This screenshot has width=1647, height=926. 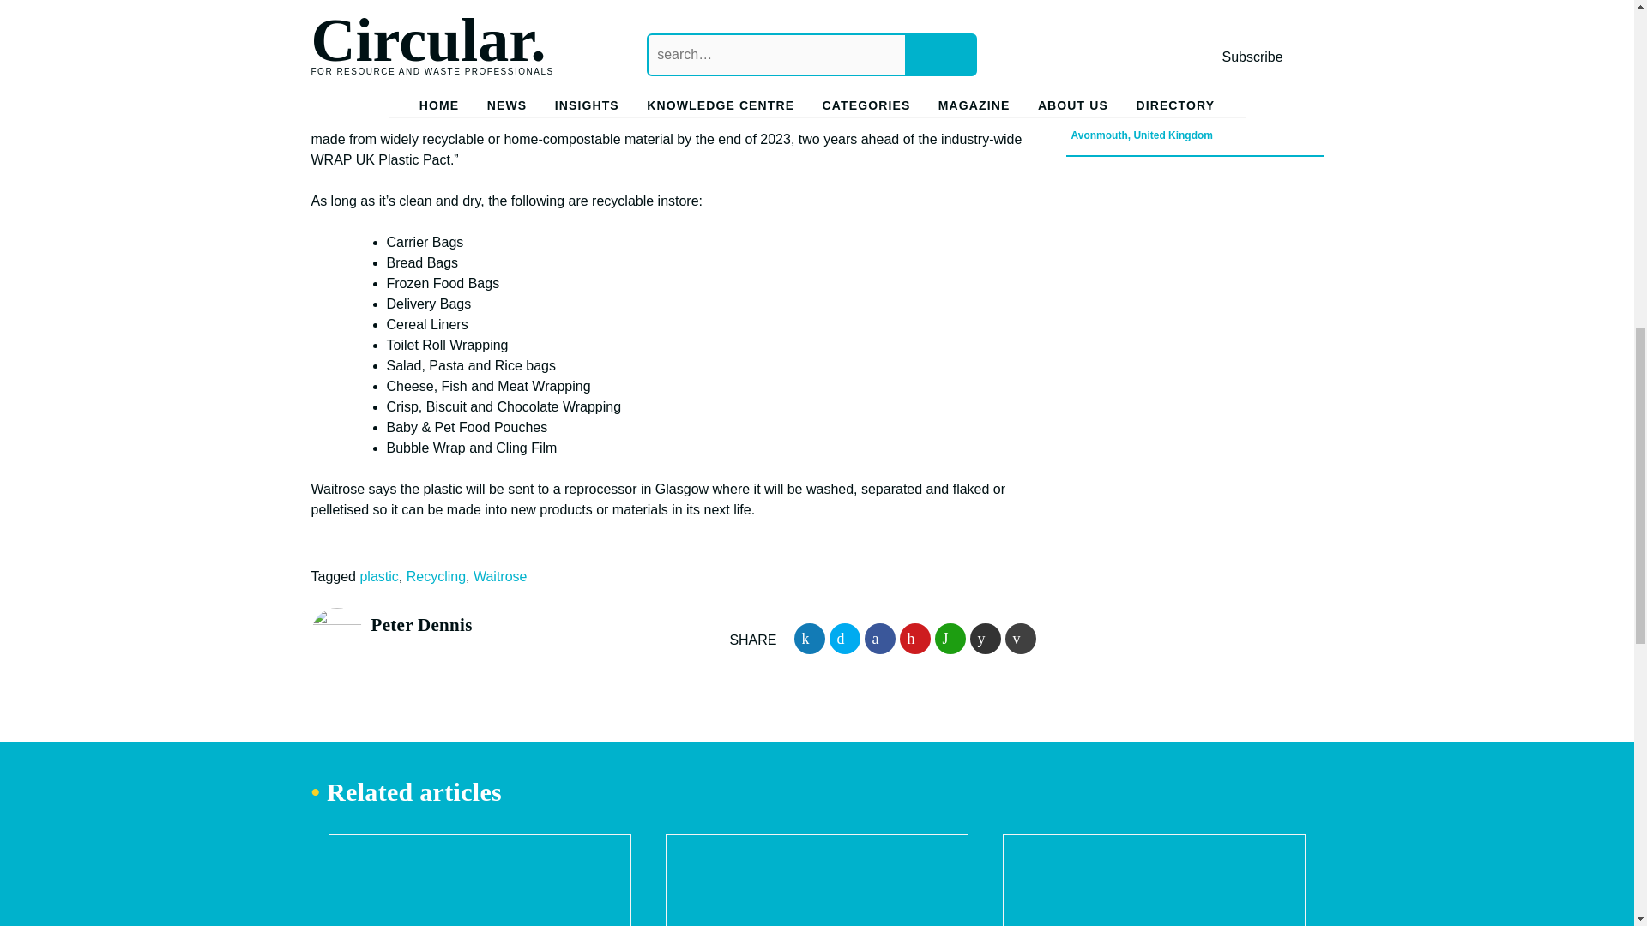 What do you see at coordinates (1020, 638) in the screenshot?
I see `Share on Email` at bounding box center [1020, 638].